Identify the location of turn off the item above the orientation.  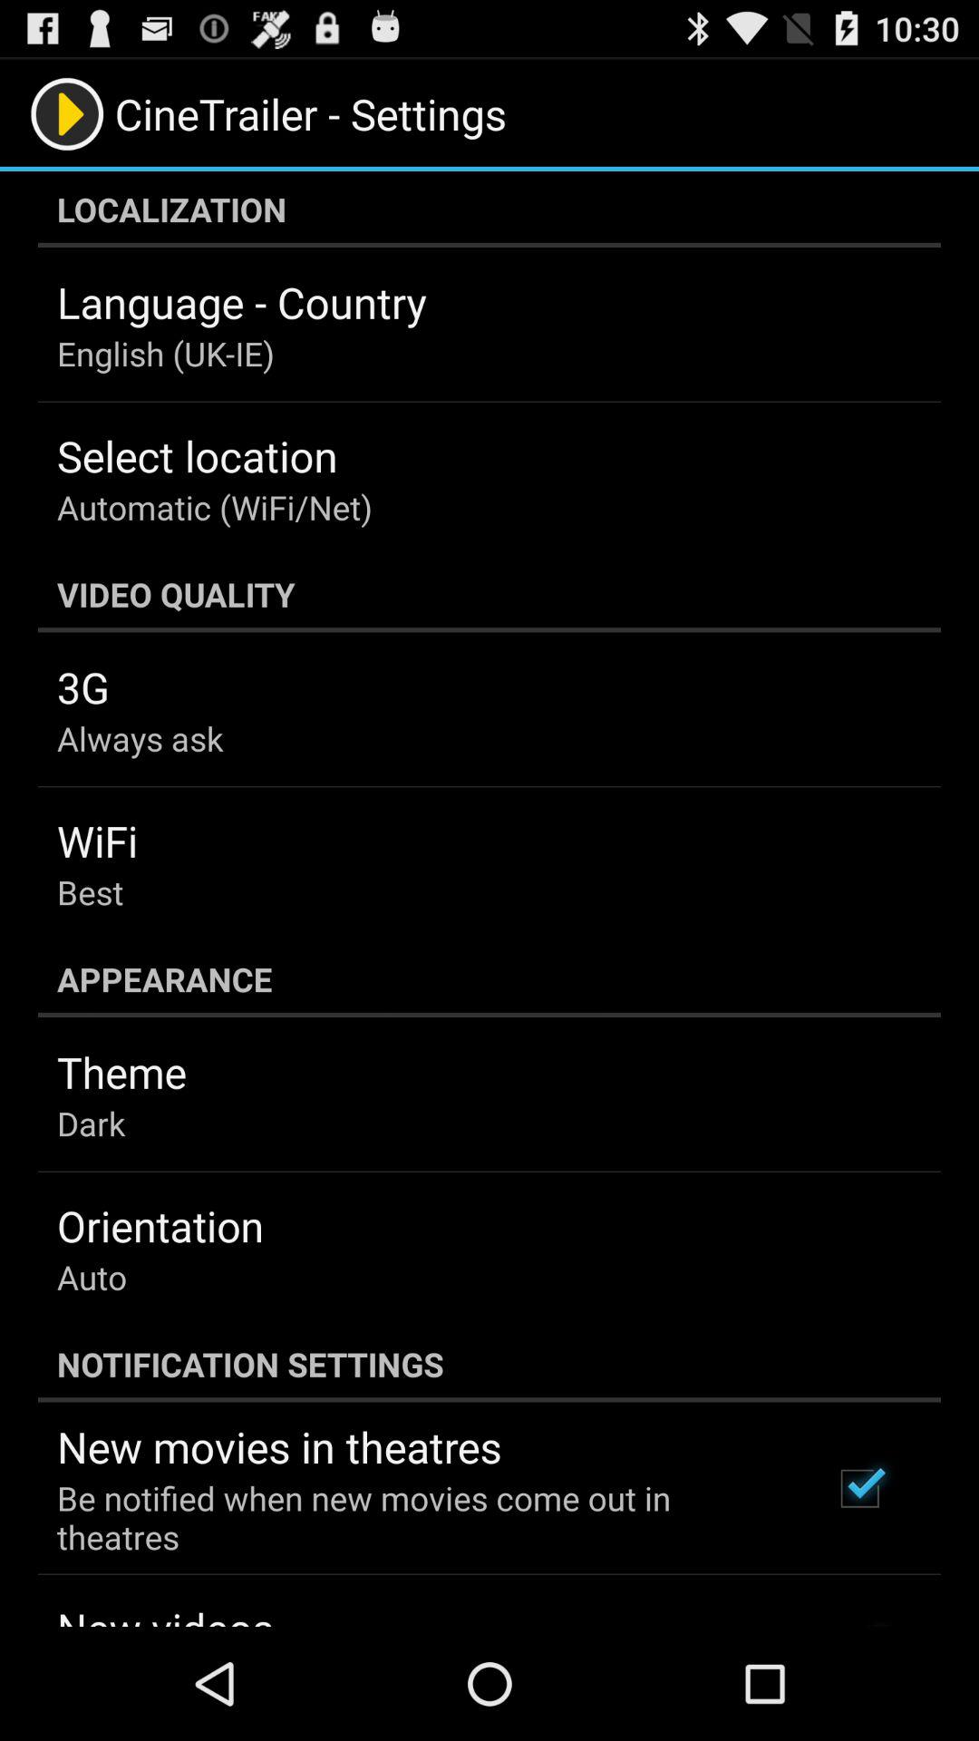
(91, 1123).